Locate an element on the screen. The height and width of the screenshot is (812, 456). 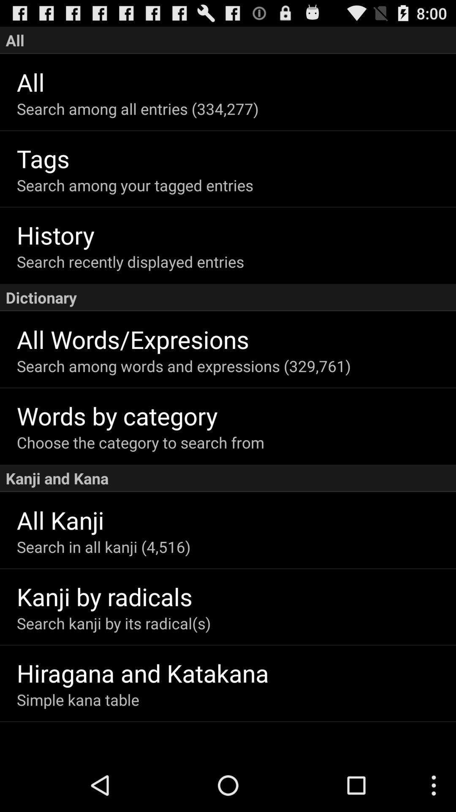
click app below history icon is located at coordinates (236, 261).